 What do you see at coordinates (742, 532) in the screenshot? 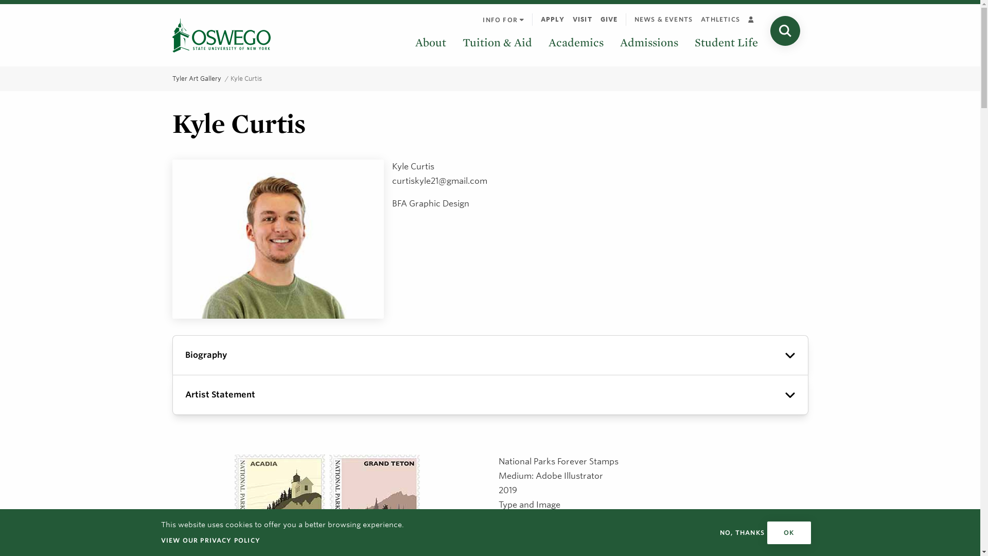
I see `NO, THANKS` at bounding box center [742, 532].